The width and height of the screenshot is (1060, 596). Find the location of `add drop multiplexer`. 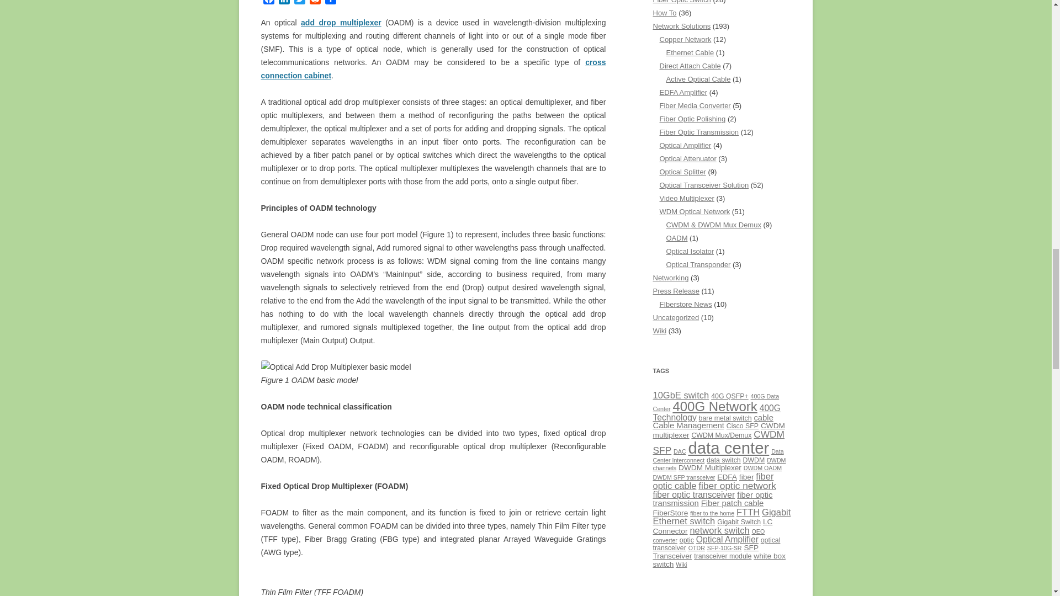

add drop multiplexer is located at coordinates (341, 22).